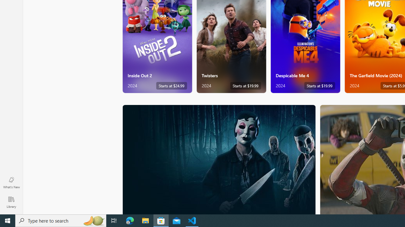  What do you see at coordinates (219, 159) in the screenshot?
I see `Horror` at bounding box center [219, 159].